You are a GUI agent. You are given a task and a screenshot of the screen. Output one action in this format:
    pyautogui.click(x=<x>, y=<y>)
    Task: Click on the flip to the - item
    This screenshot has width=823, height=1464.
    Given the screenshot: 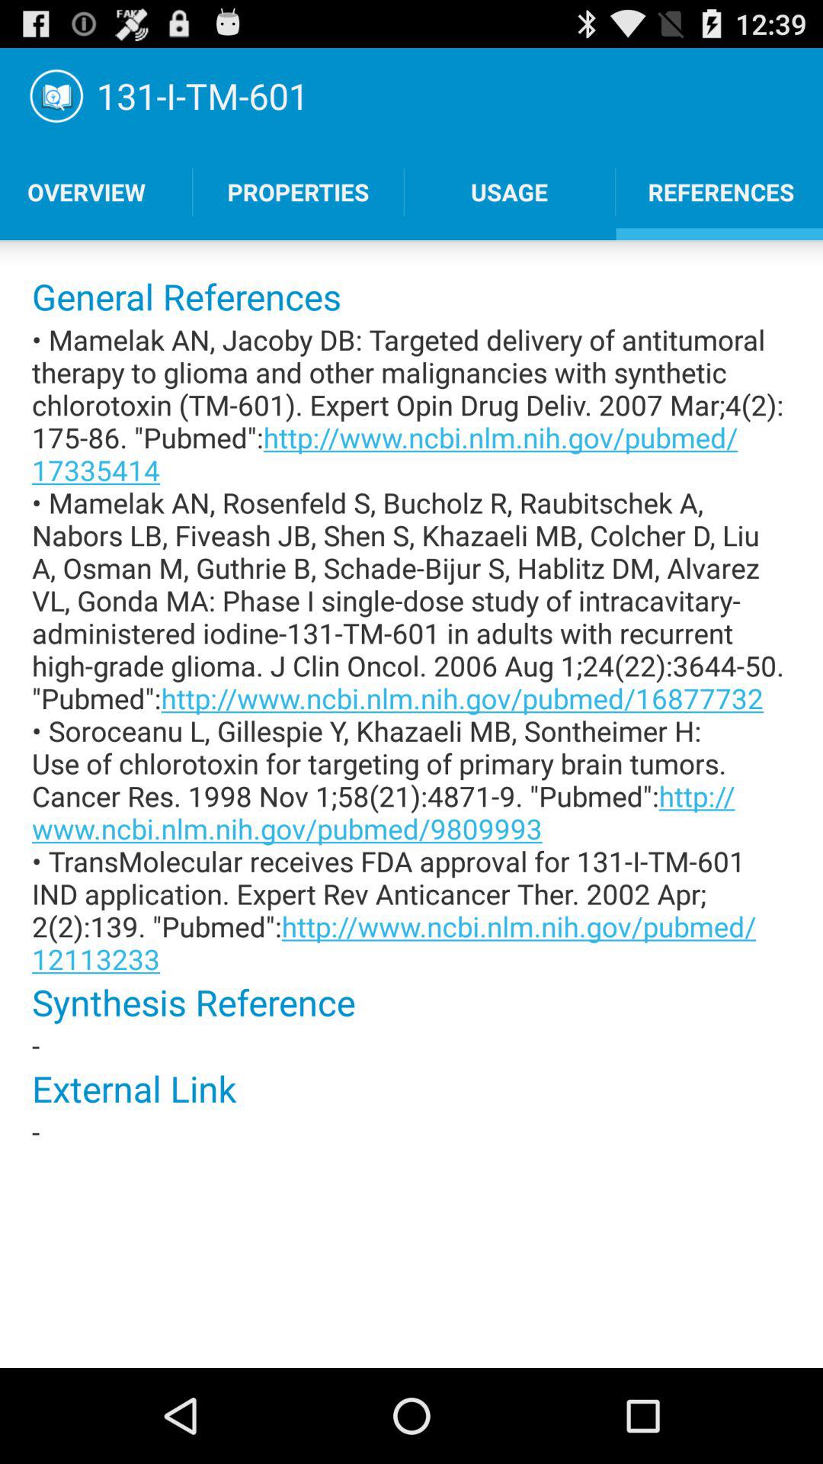 What is the action you would take?
    pyautogui.click(x=411, y=1045)
    